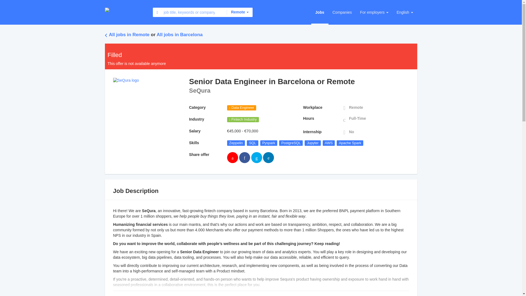 Image resolution: width=526 pixels, height=296 pixels. What do you see at coordinates (291, 143) in the screenshot?
I see `Browse PostgreSQL offers` at bounding box center [291, 143].